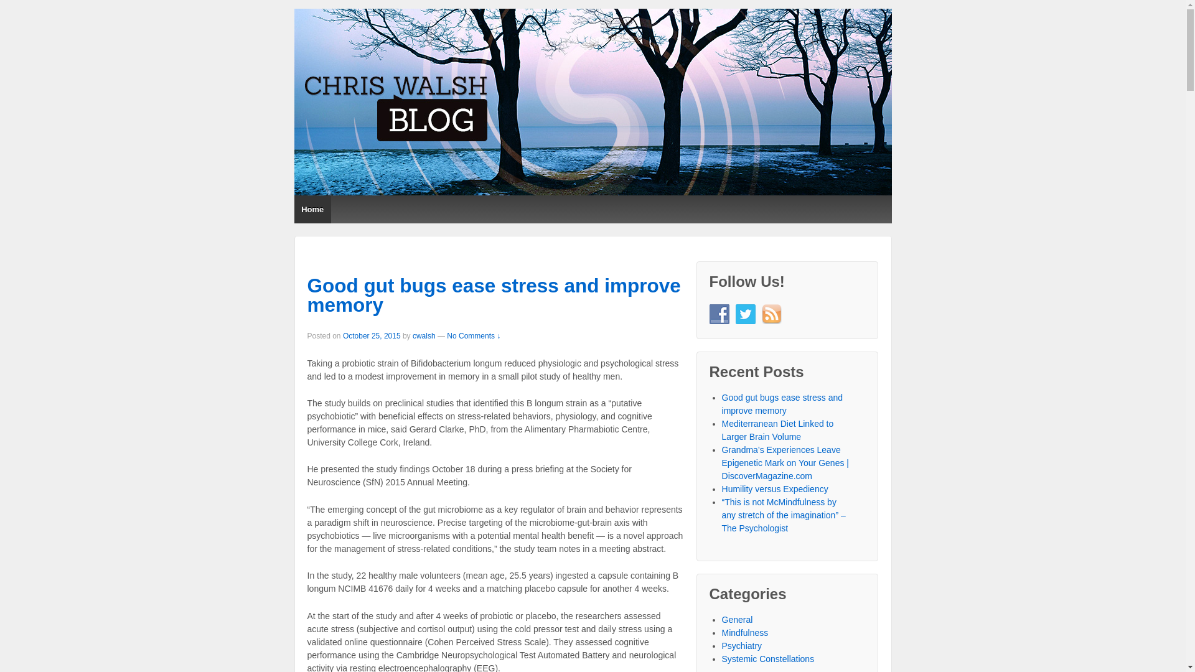  Describe the element at coordinates (768, 659) in the screenshot. I see `Systemic Constellations` at that location.